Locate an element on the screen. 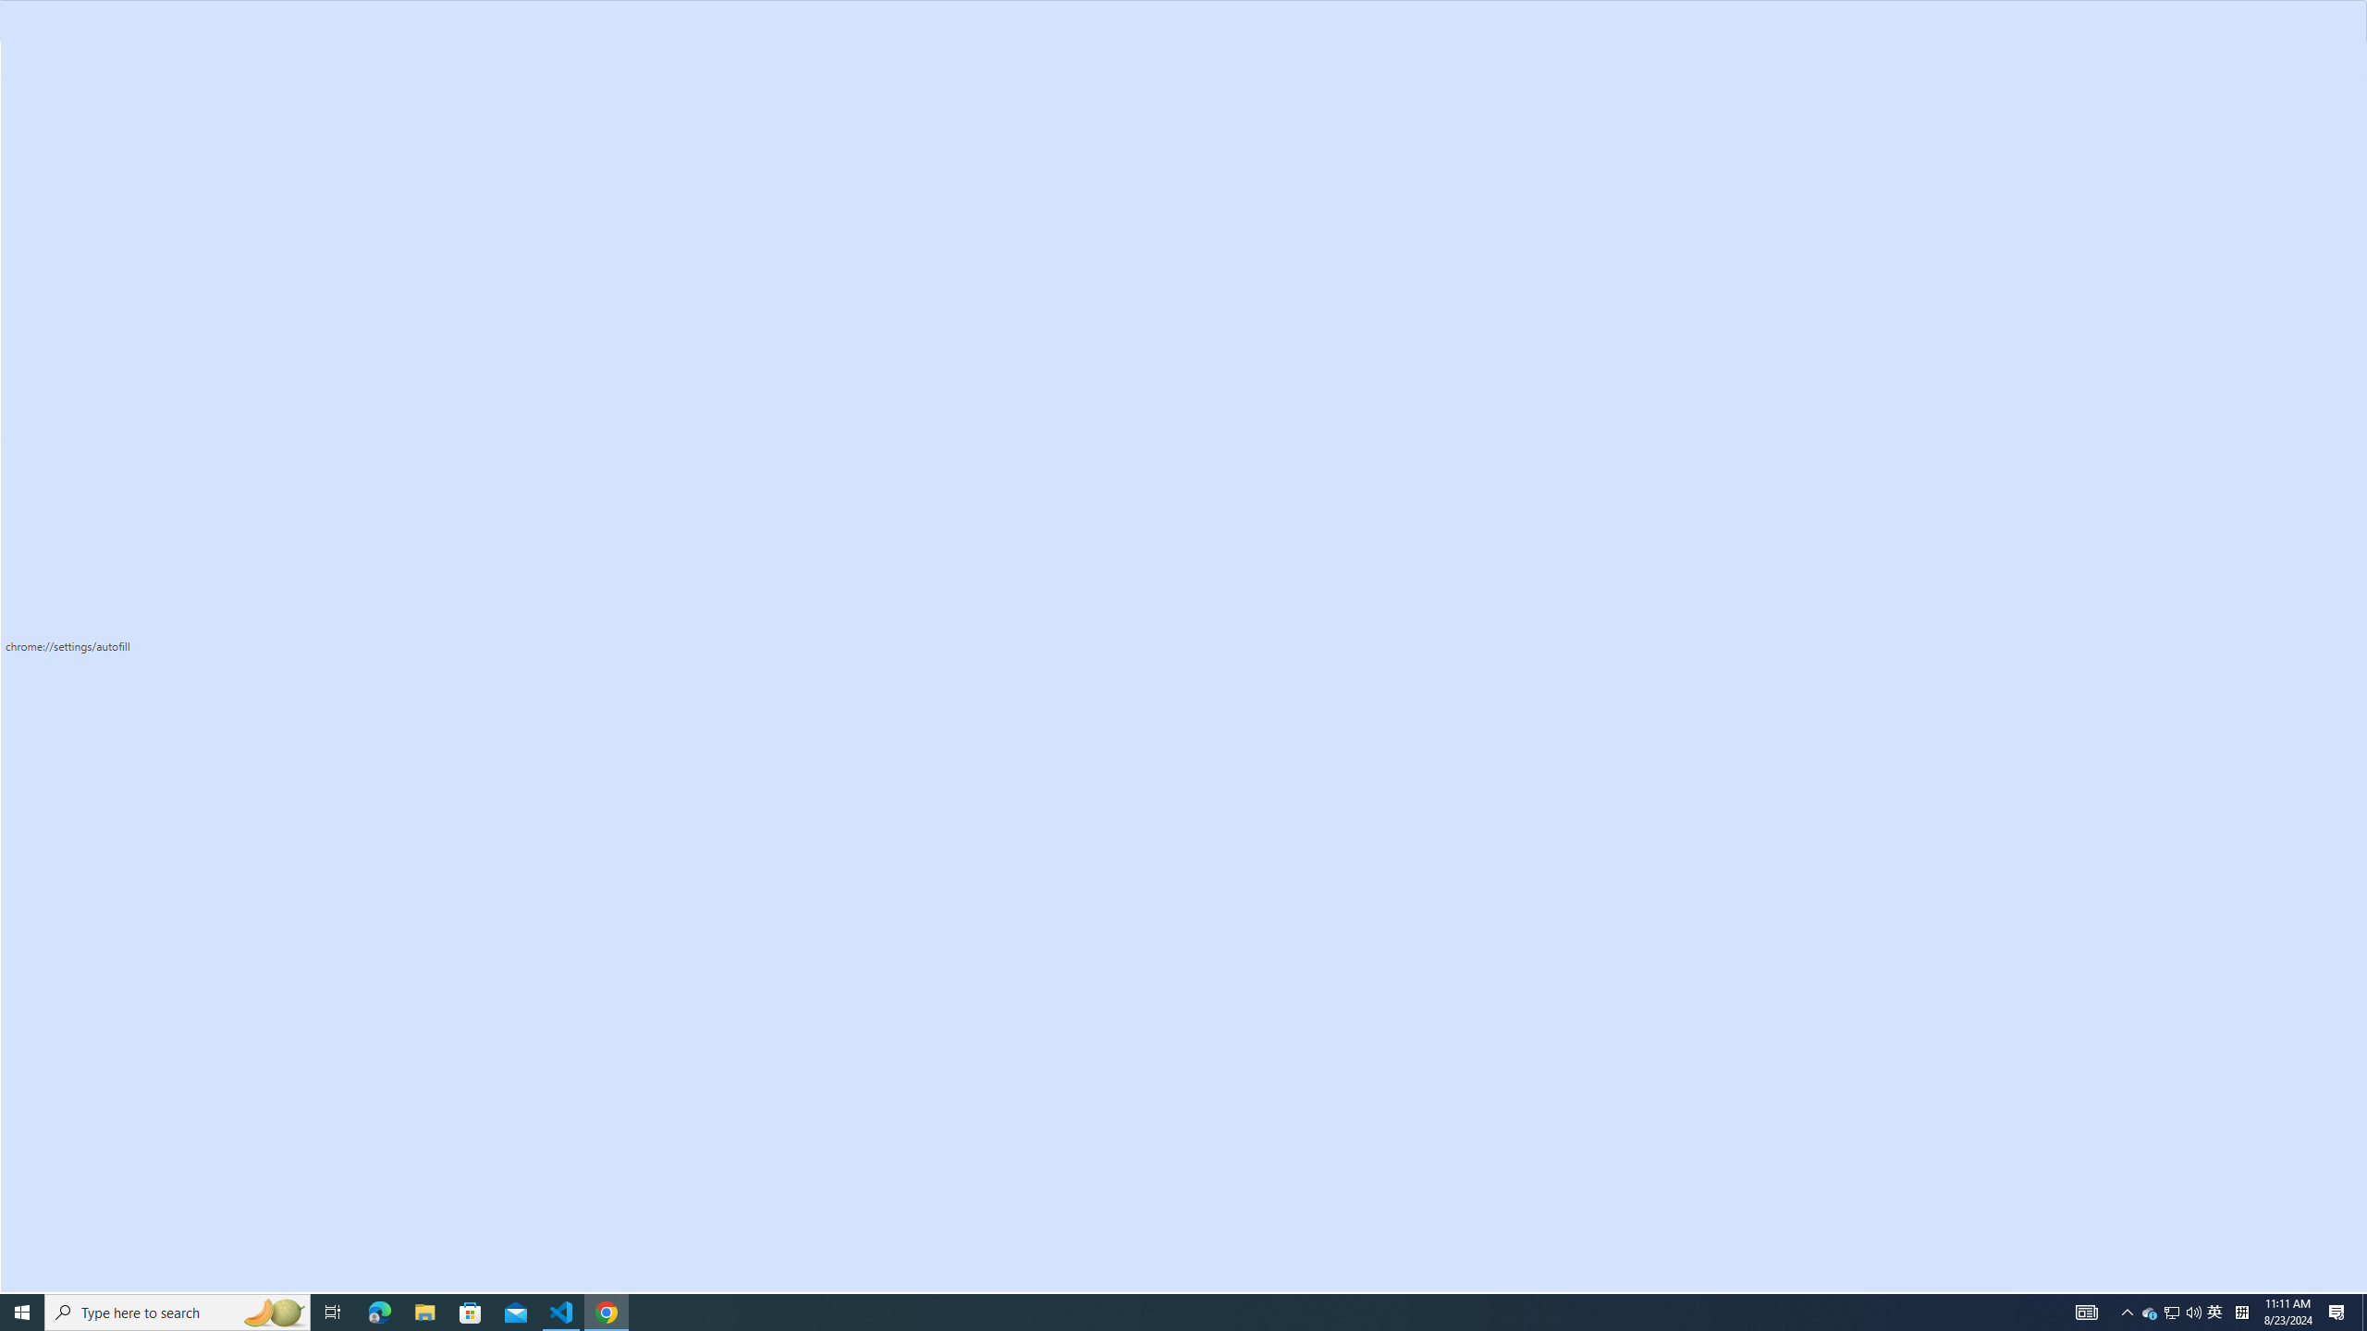  Default browser is located at coordinates (115, 379).